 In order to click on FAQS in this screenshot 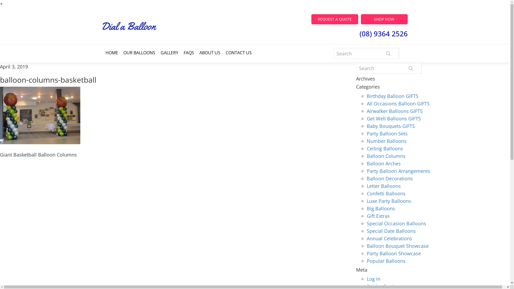, I will do `click(189, 53)`.